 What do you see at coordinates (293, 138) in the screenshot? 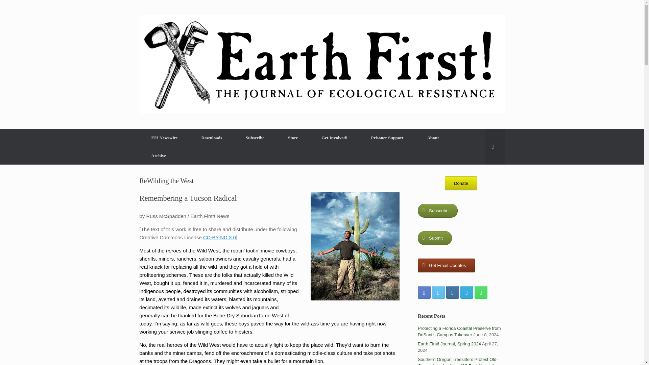
I see `Store` at bounding box center [293, 138].